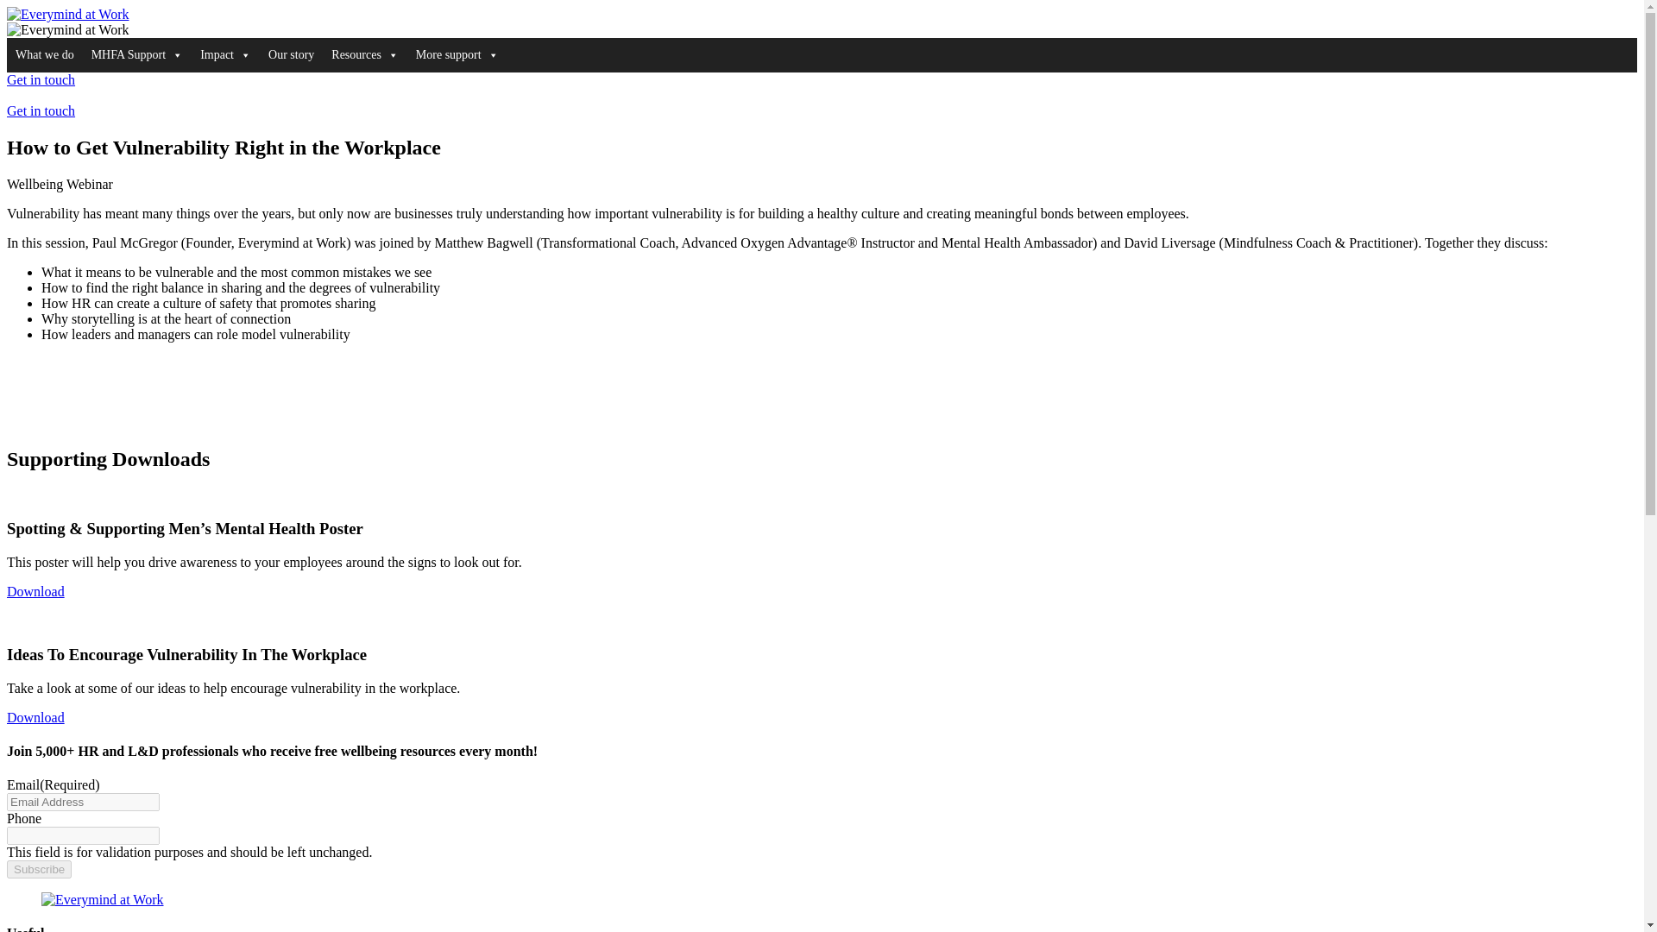 Image resolution: width=1657 pixels, height=932 pixels. I want to click on Get in touch, so click(40, 110).